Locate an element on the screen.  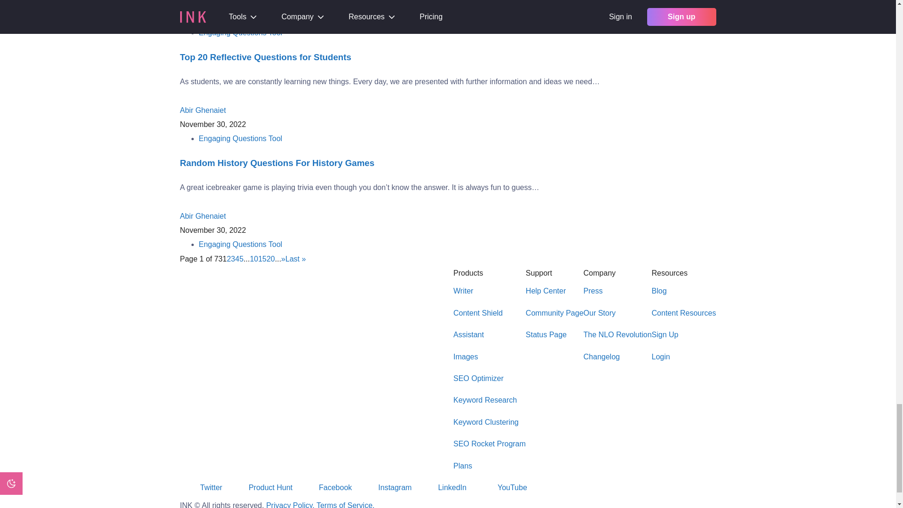
Page 15 is located at coordinates (262, 259).